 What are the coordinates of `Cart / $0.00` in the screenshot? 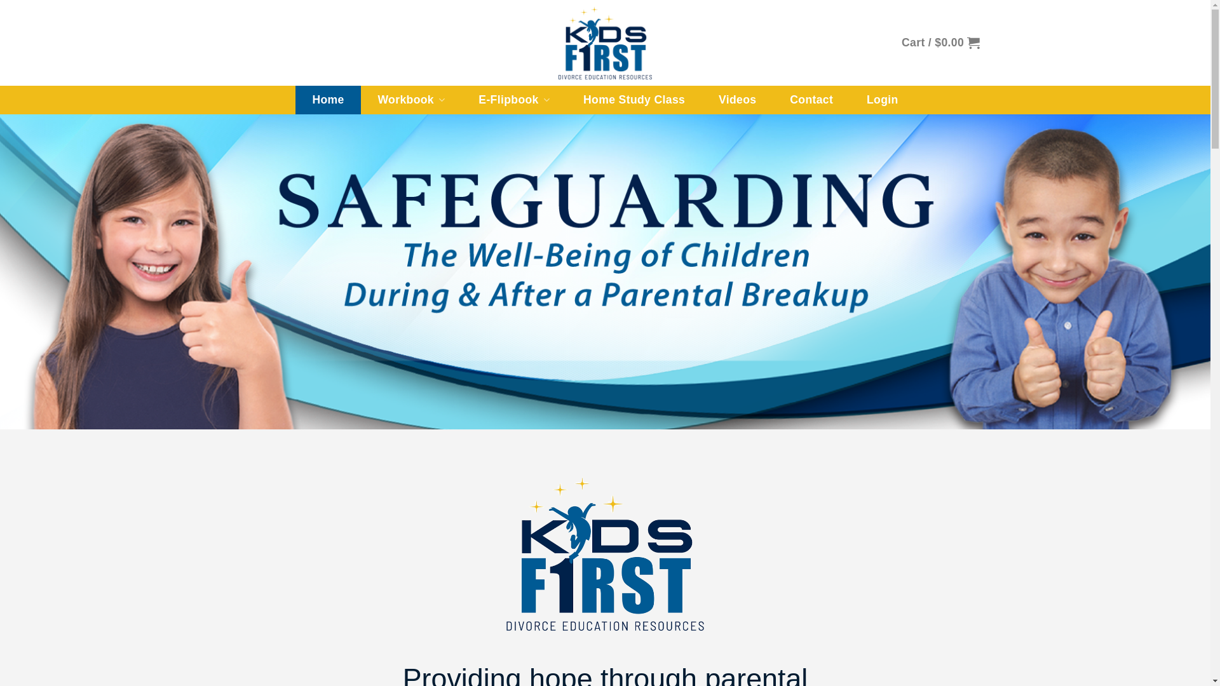 It's located at (940, 43).